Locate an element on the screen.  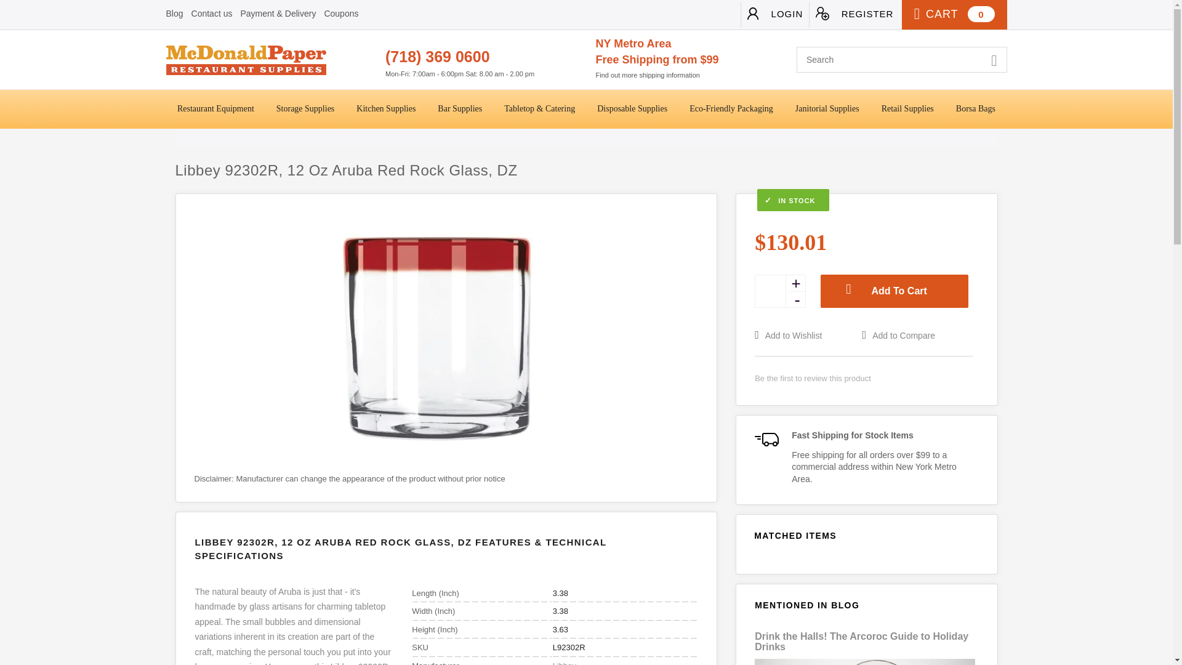
Qty is located at coordinates (770, 291).